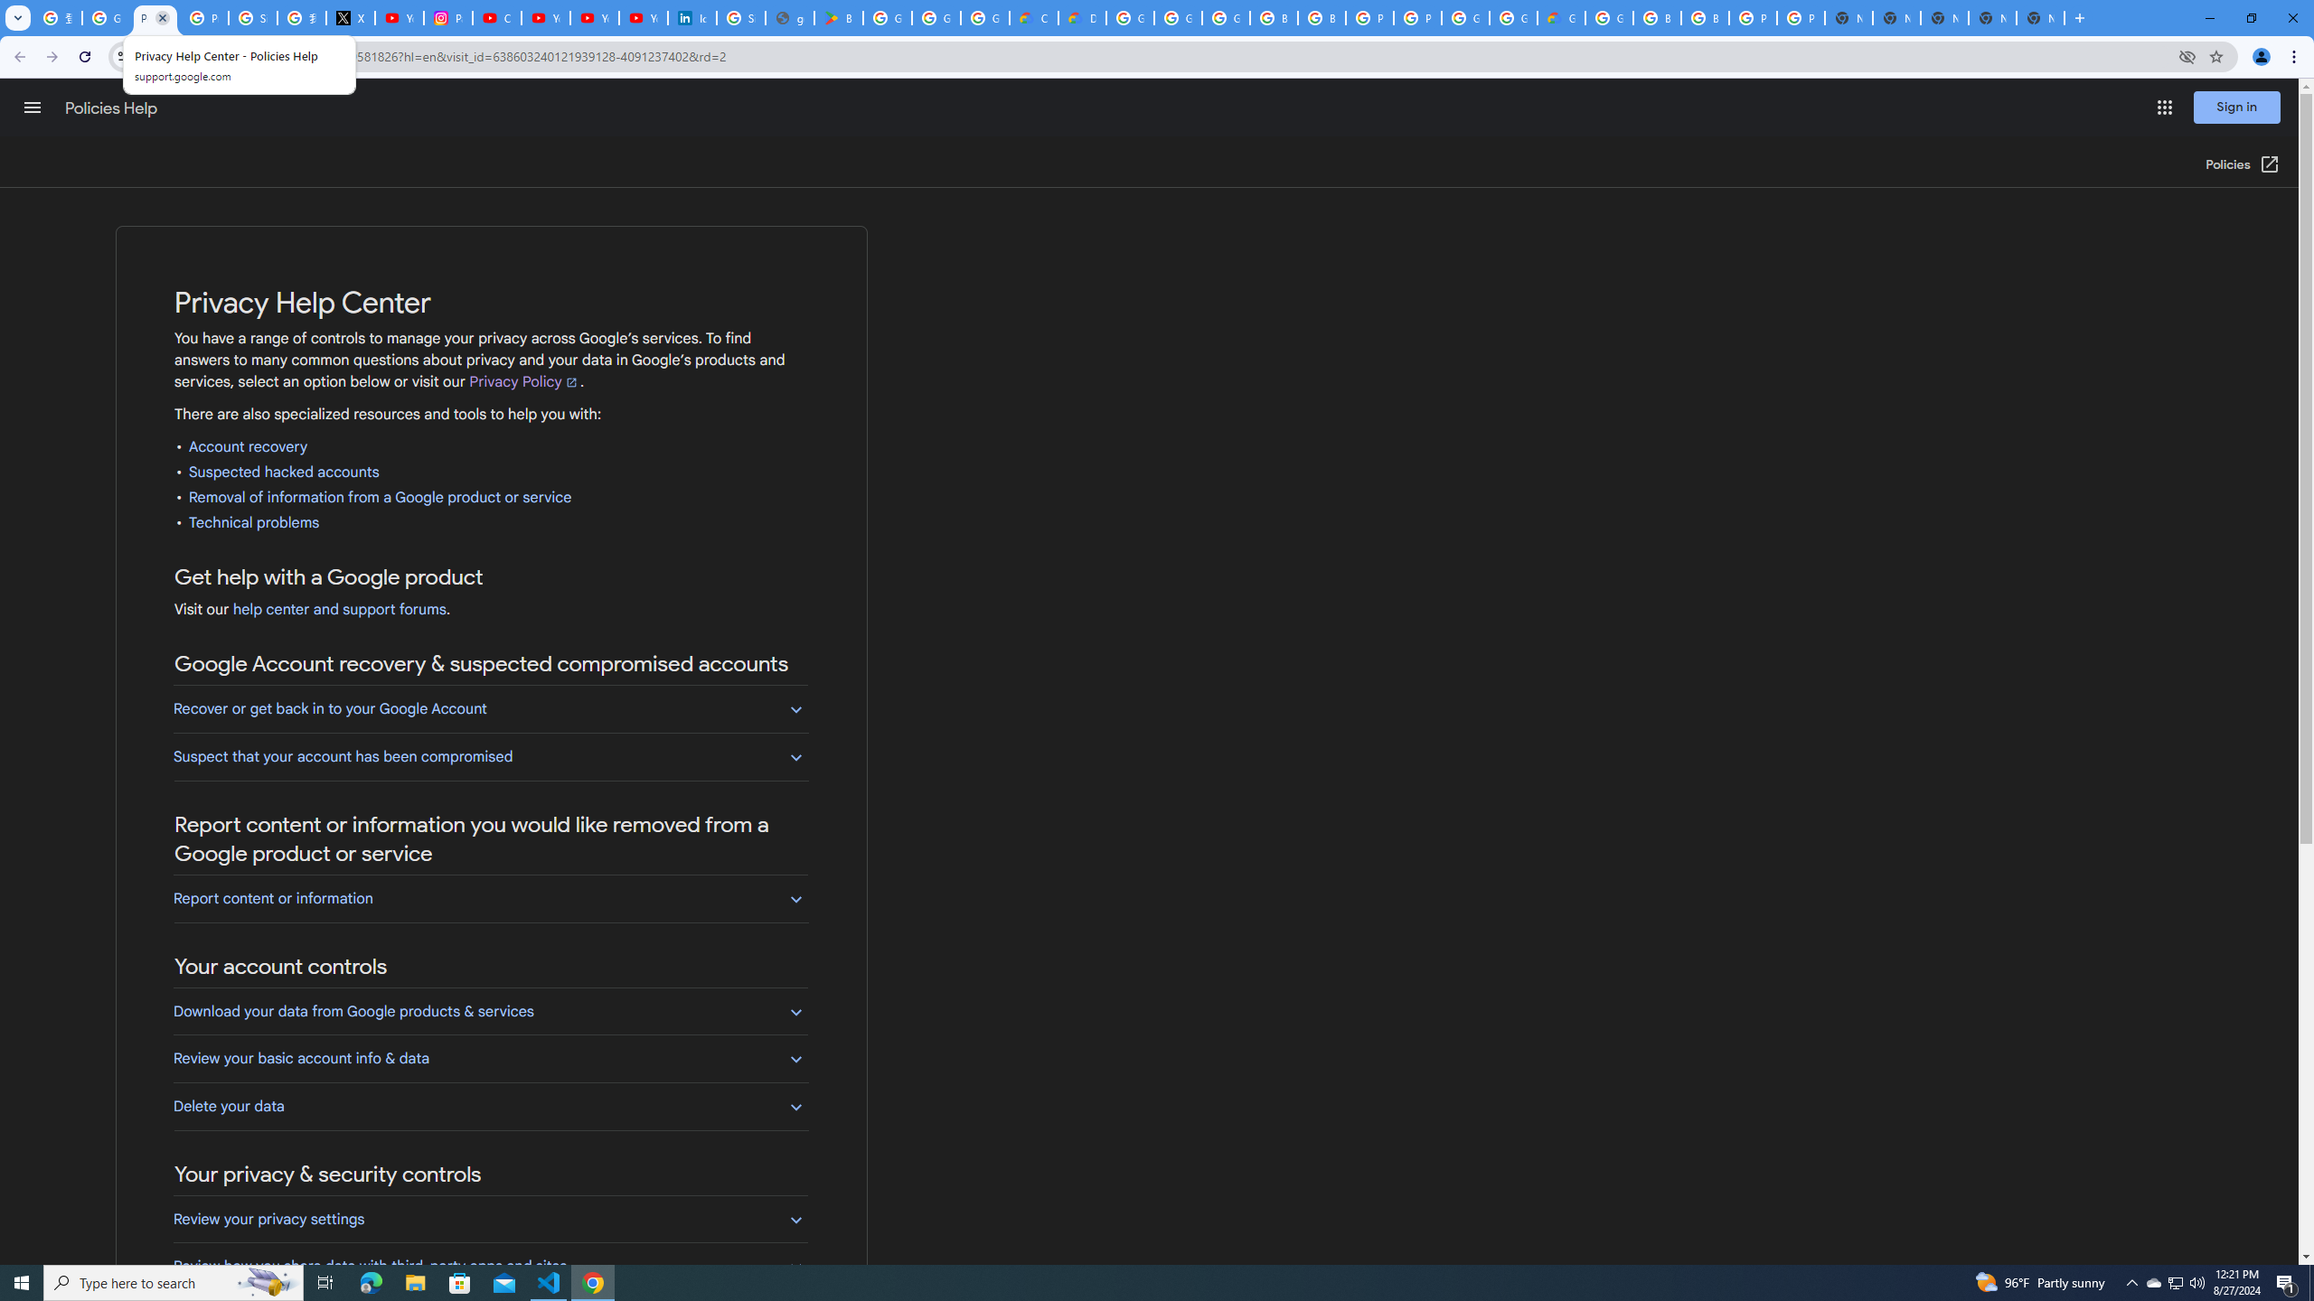 This screenshot has height=1301, width=2314. I want to click on Privacy Help Center - Policies Help, so click(203, 18).